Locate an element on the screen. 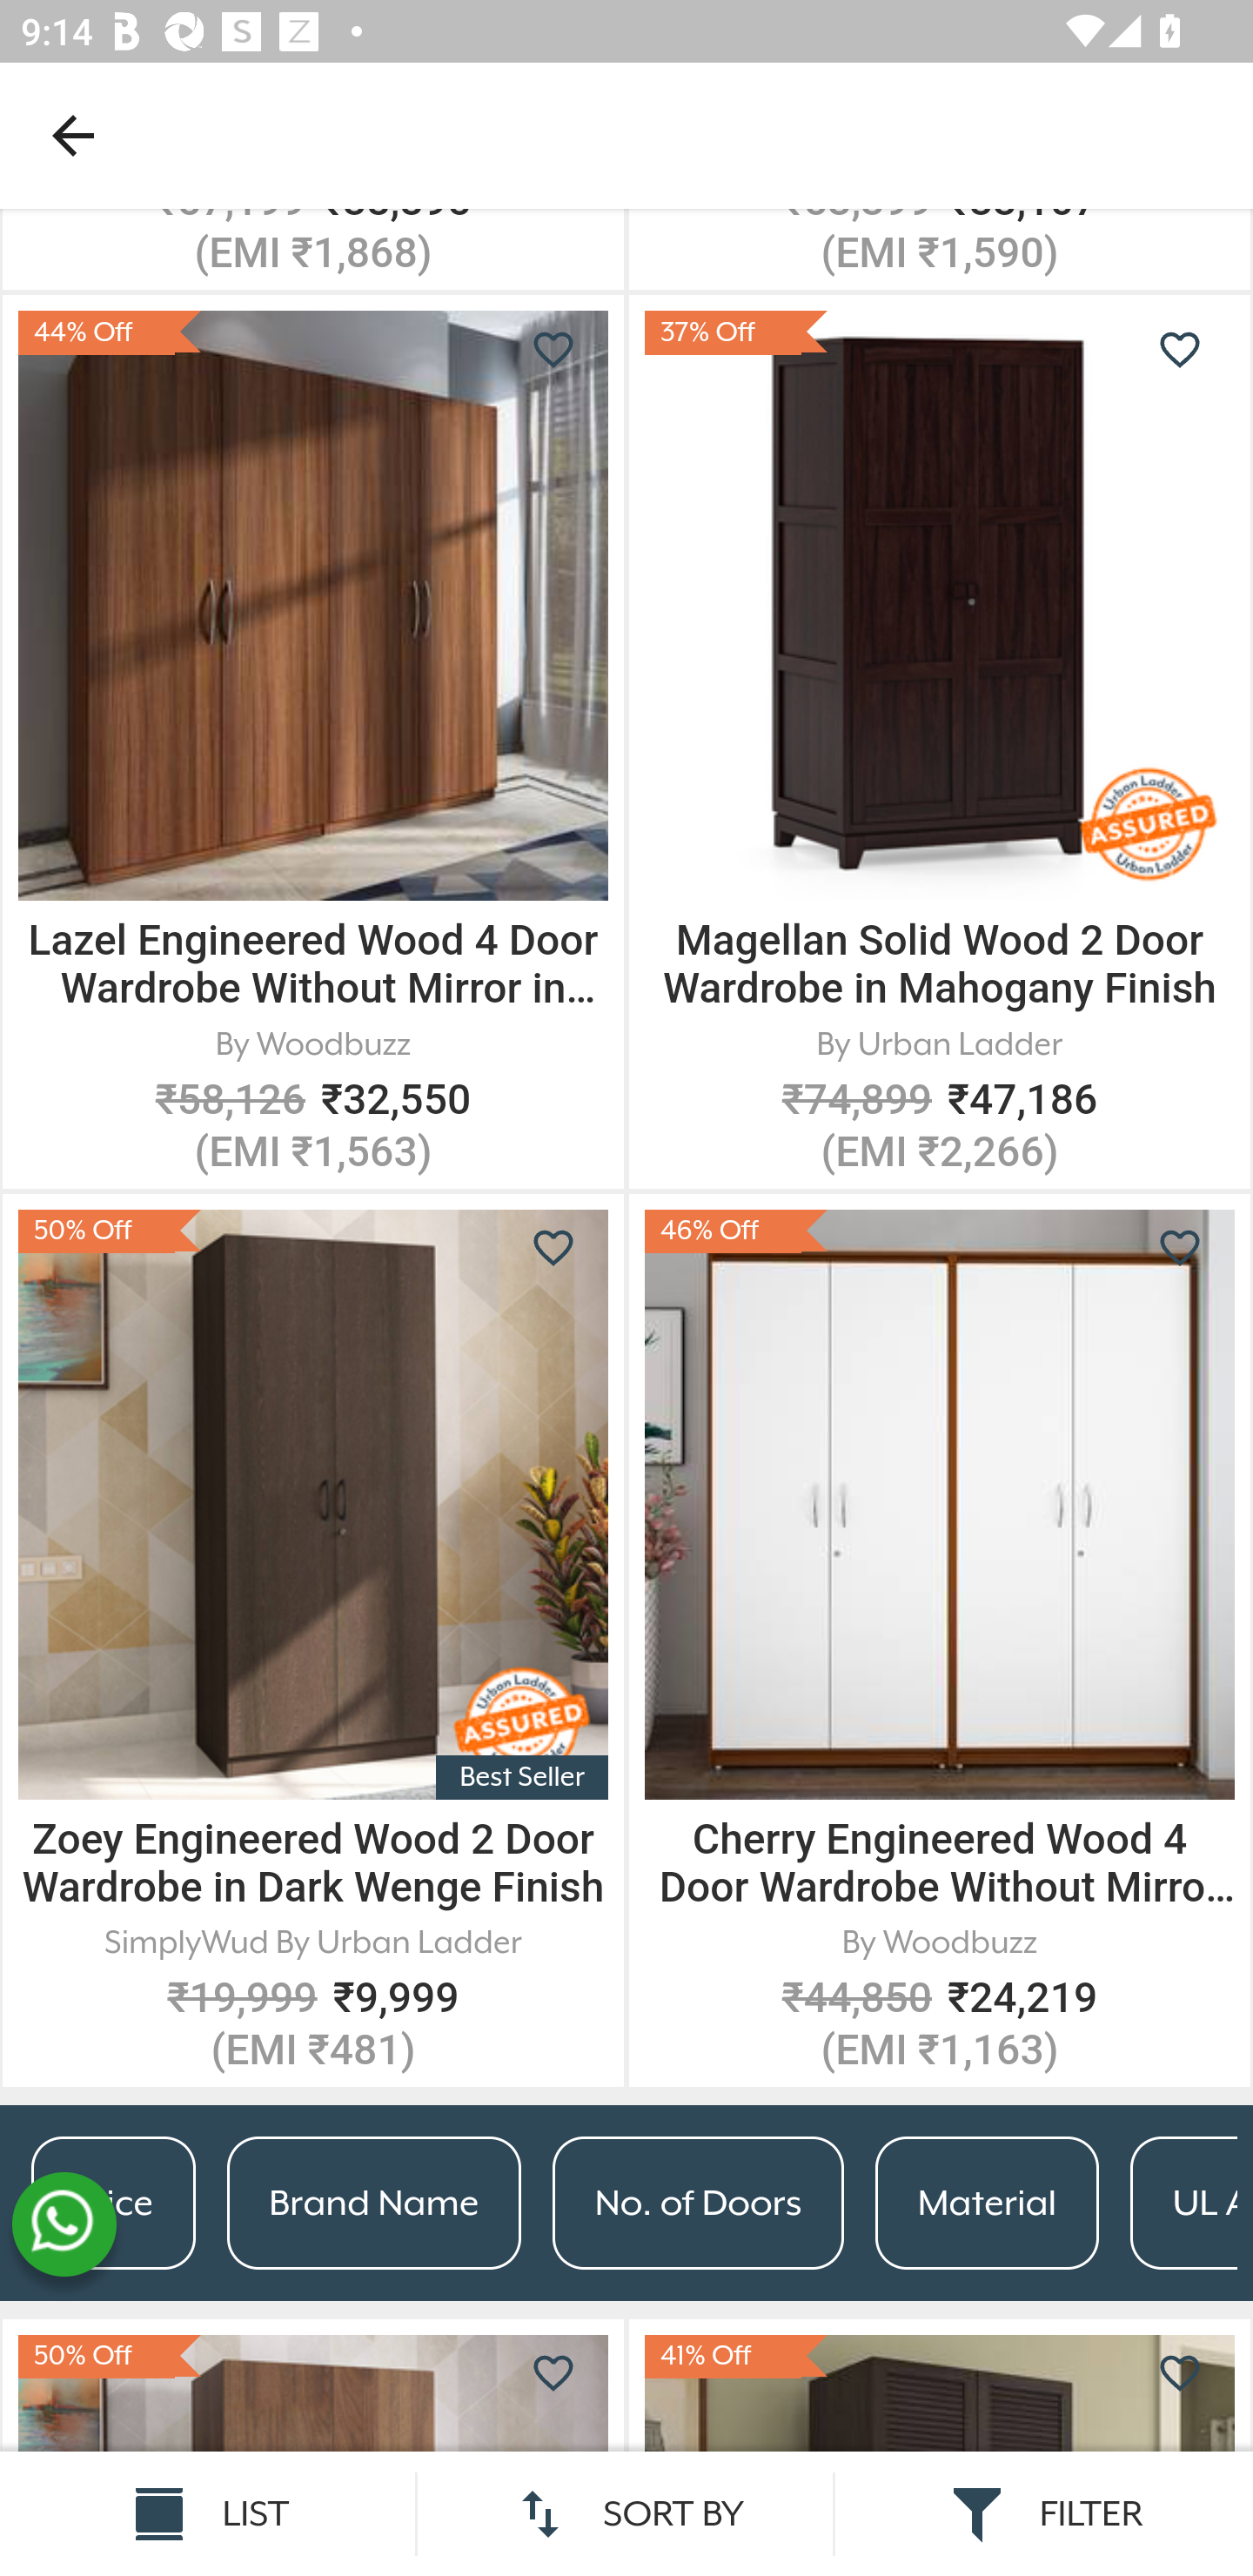 This screenshot has width=1253, height=2576. Navigate up is located at coordinates (73, 135).